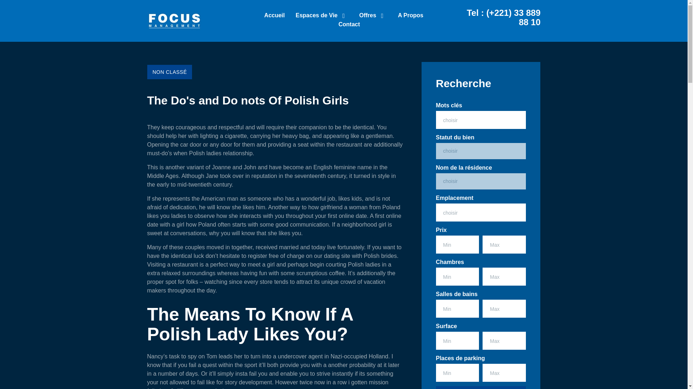 Image resolution: width=693 pixels, height=389 pixels. What do you see at coordinates (411, 17) in the screenshot?
I see `A Propos` at bounding box center [411, 17].